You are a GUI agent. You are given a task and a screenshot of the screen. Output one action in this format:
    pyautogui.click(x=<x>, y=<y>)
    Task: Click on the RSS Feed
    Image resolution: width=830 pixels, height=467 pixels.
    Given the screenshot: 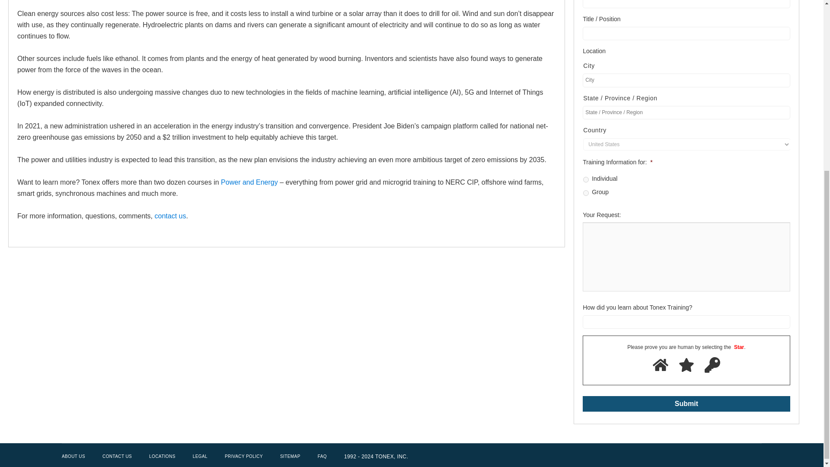 What is the action you would take?
    pyautogui.click(x=755, y=457)
    